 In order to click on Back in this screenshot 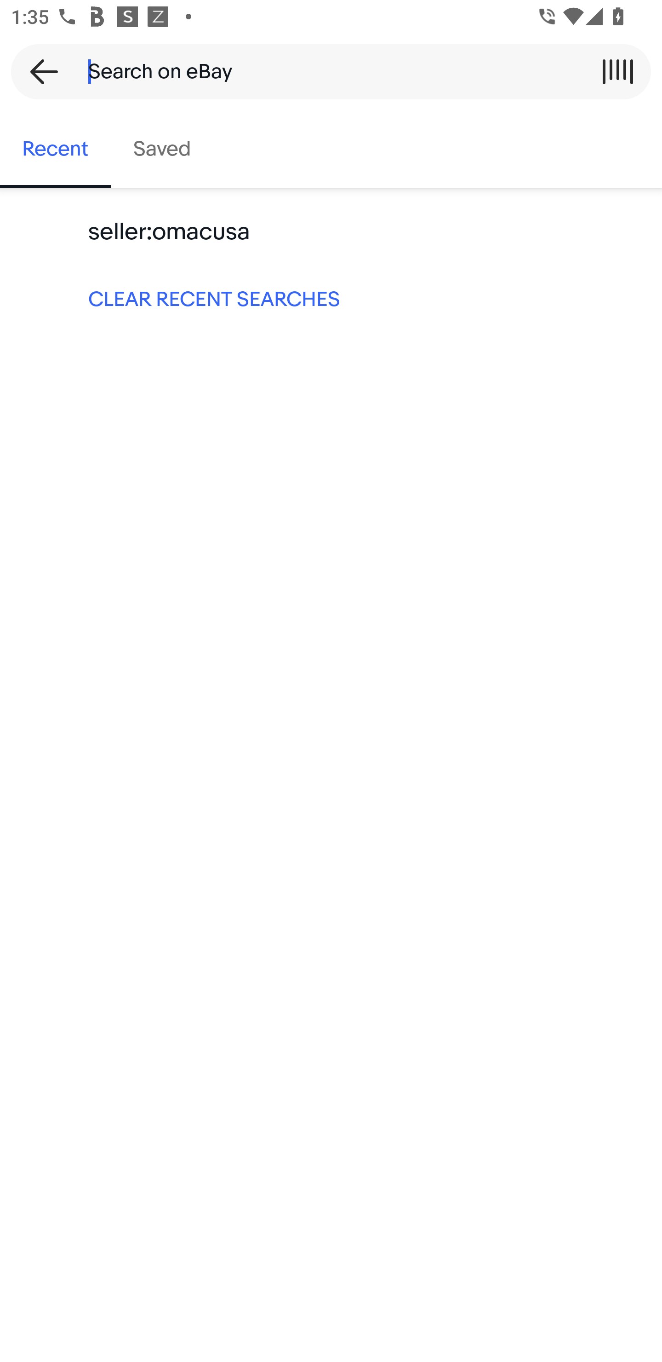, I will do `click(39, 71)`.